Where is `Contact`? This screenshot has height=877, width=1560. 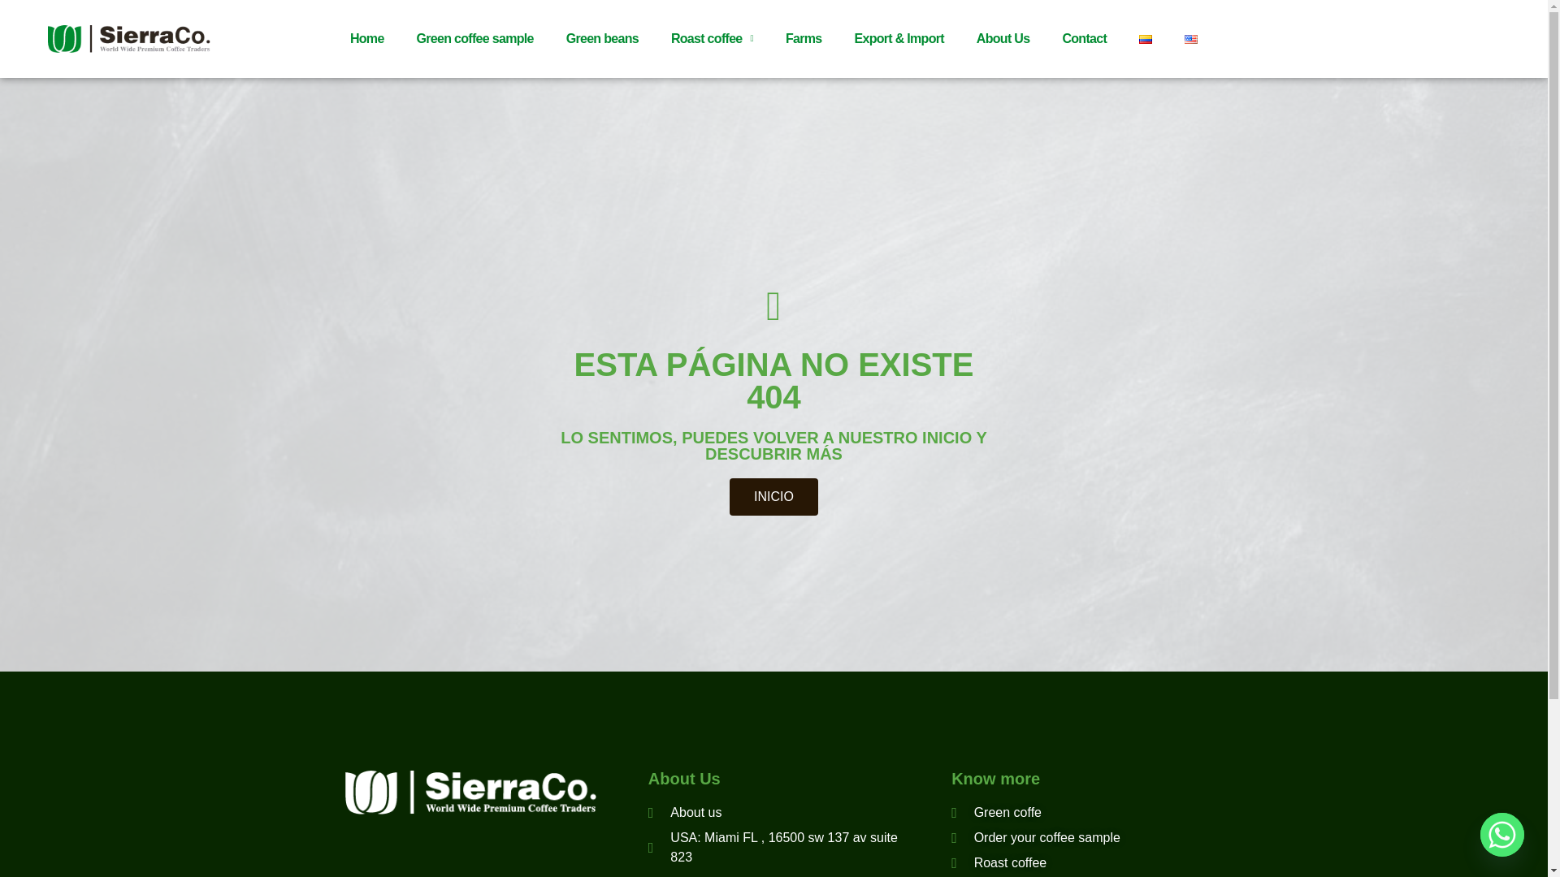
Contact is located at coordinates (1084, 39).